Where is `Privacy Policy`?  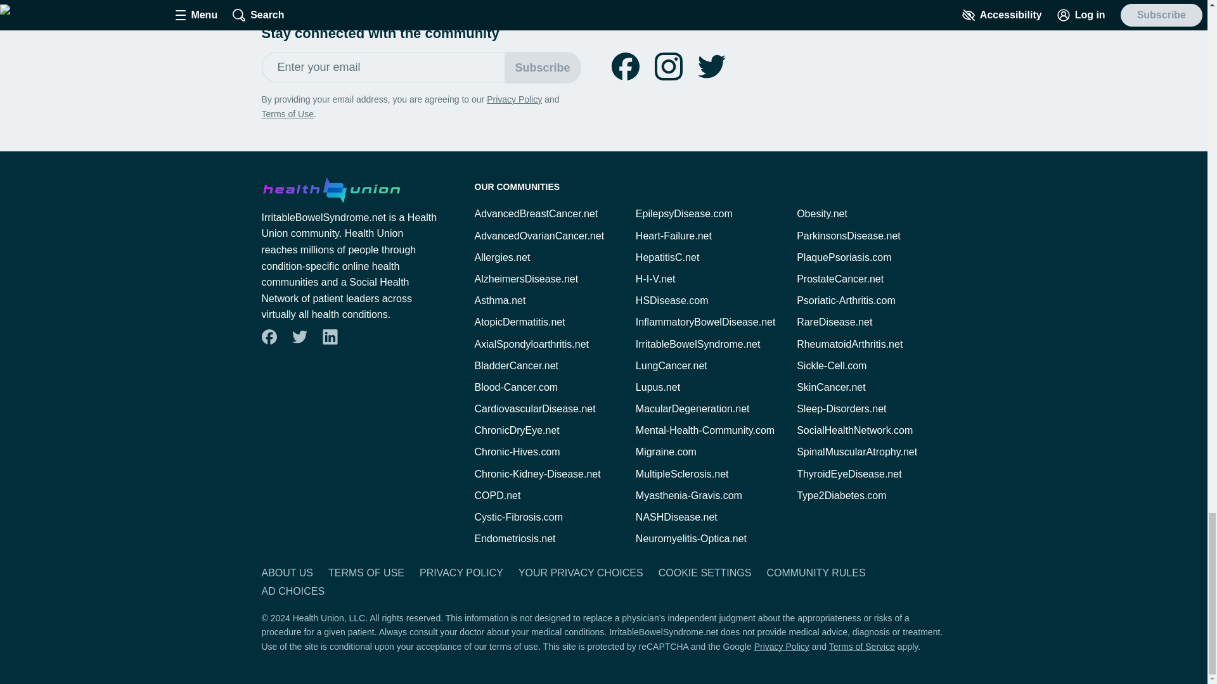
Privacy Policy is located at coordinates (514, 99).